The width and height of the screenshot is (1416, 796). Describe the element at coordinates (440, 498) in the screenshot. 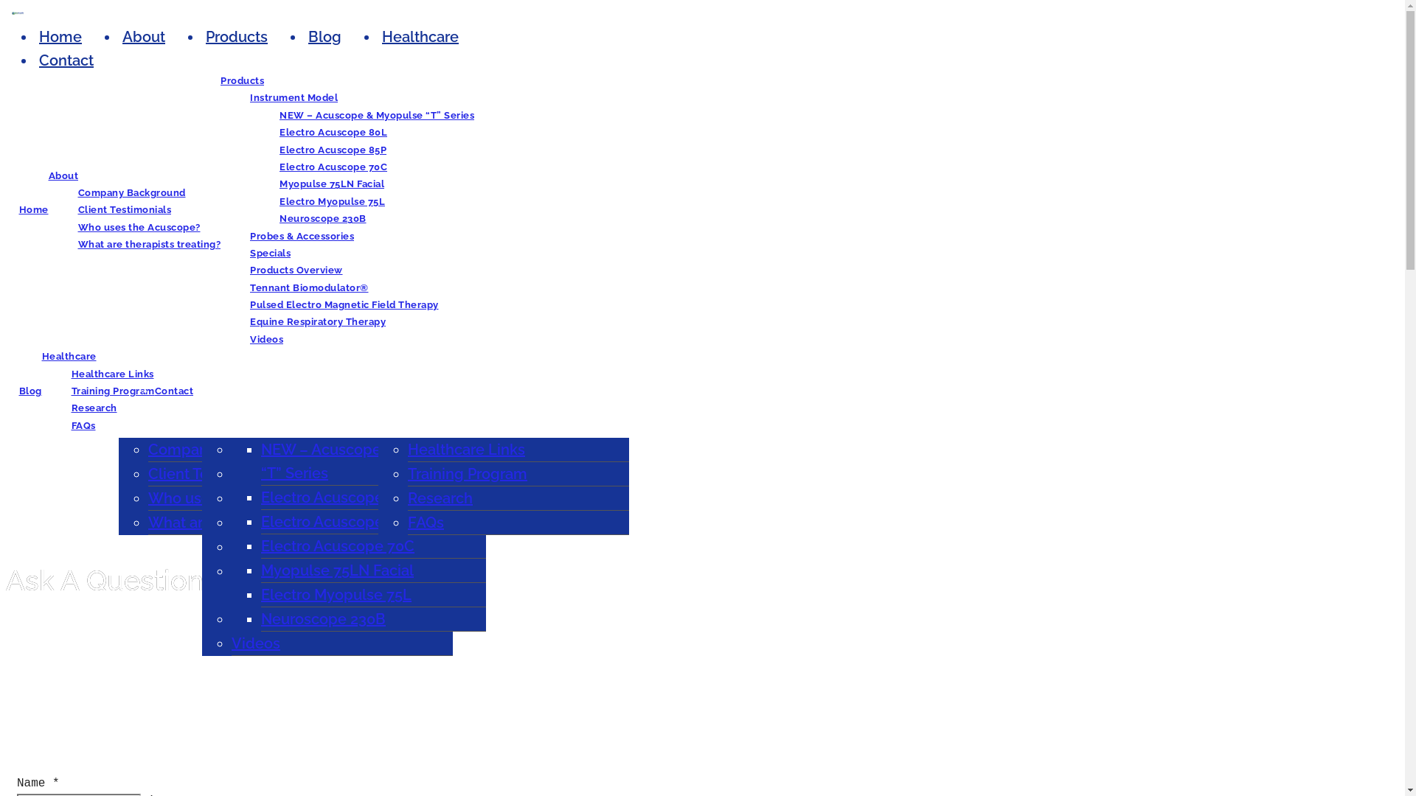

I see `Research` at that location.